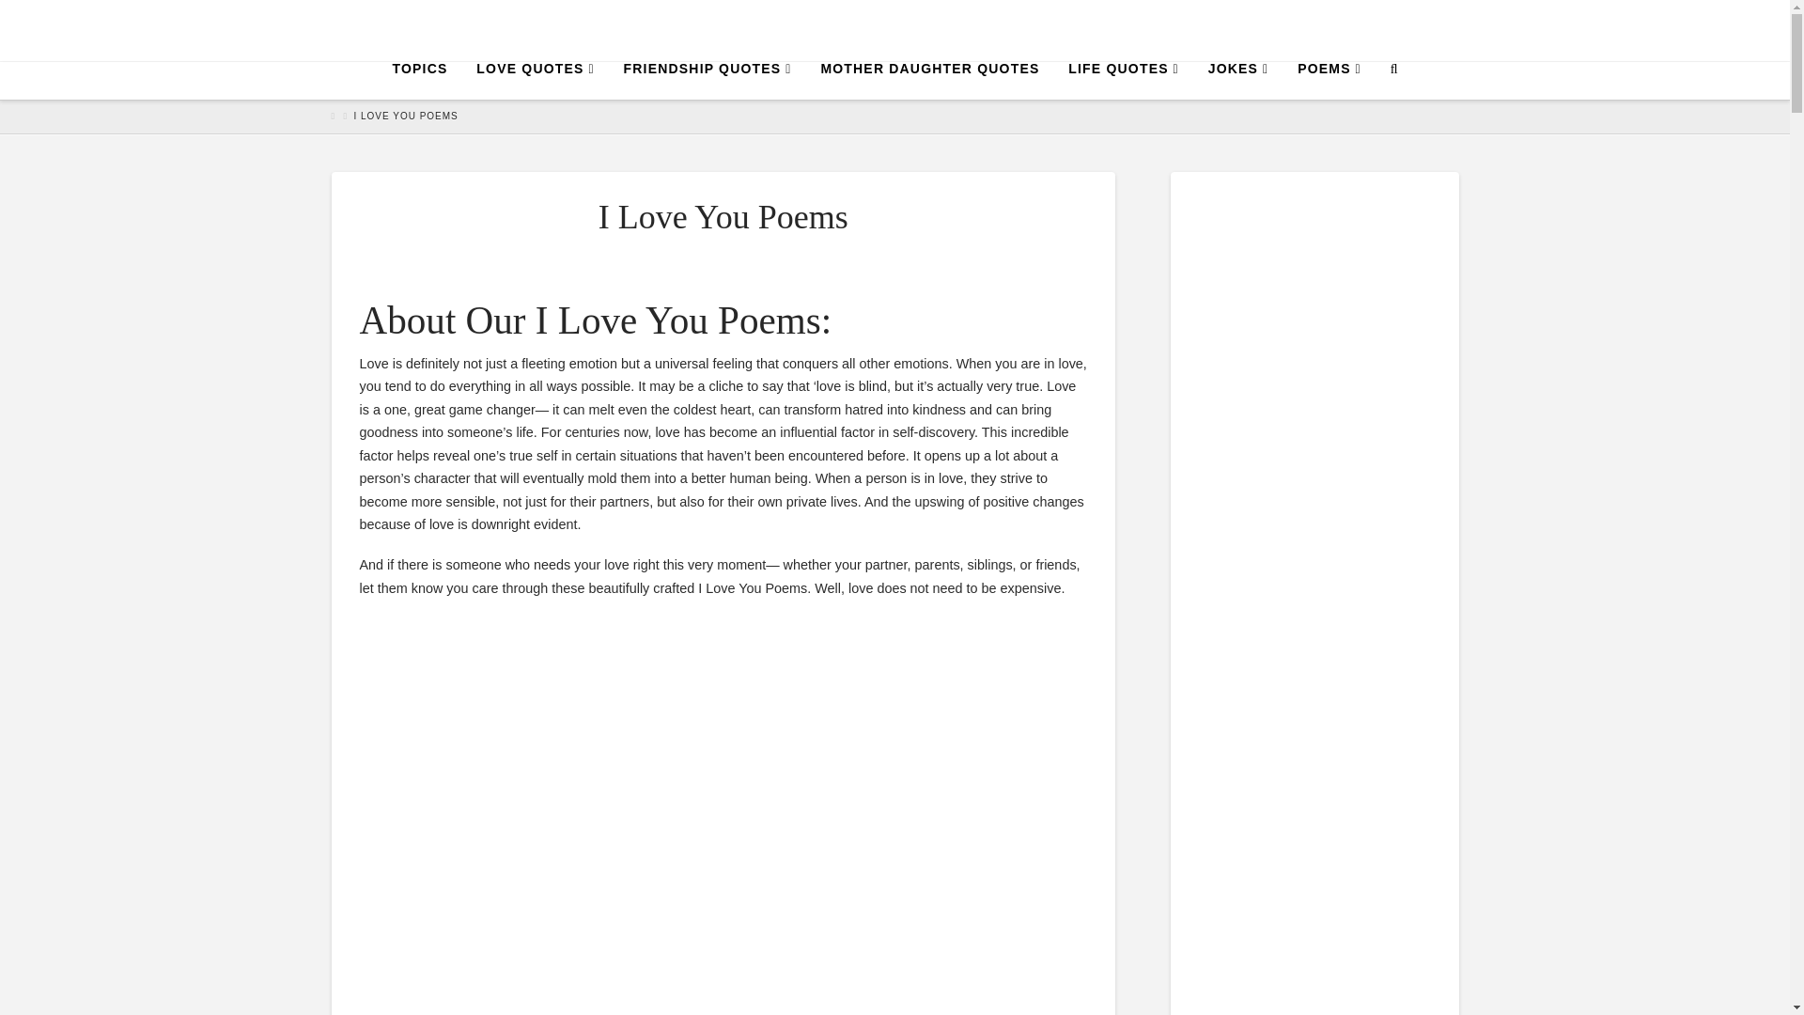 The image size is (1804, 1015). Describe the element at coordinates (535, 80) in the screenshot. I see `LOVE QUOTES` at that location.